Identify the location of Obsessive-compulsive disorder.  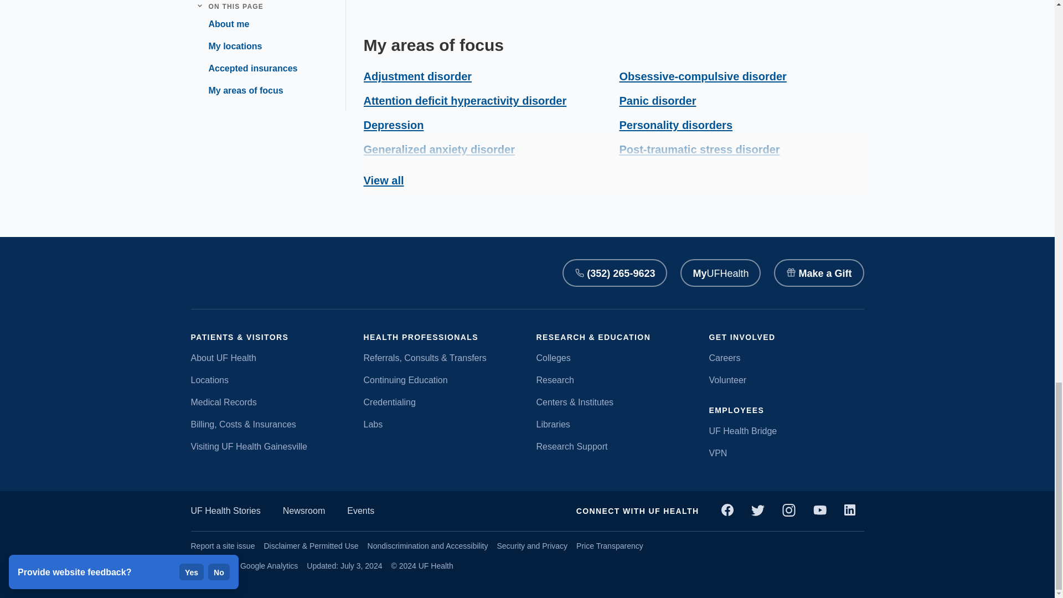
(702, 76).